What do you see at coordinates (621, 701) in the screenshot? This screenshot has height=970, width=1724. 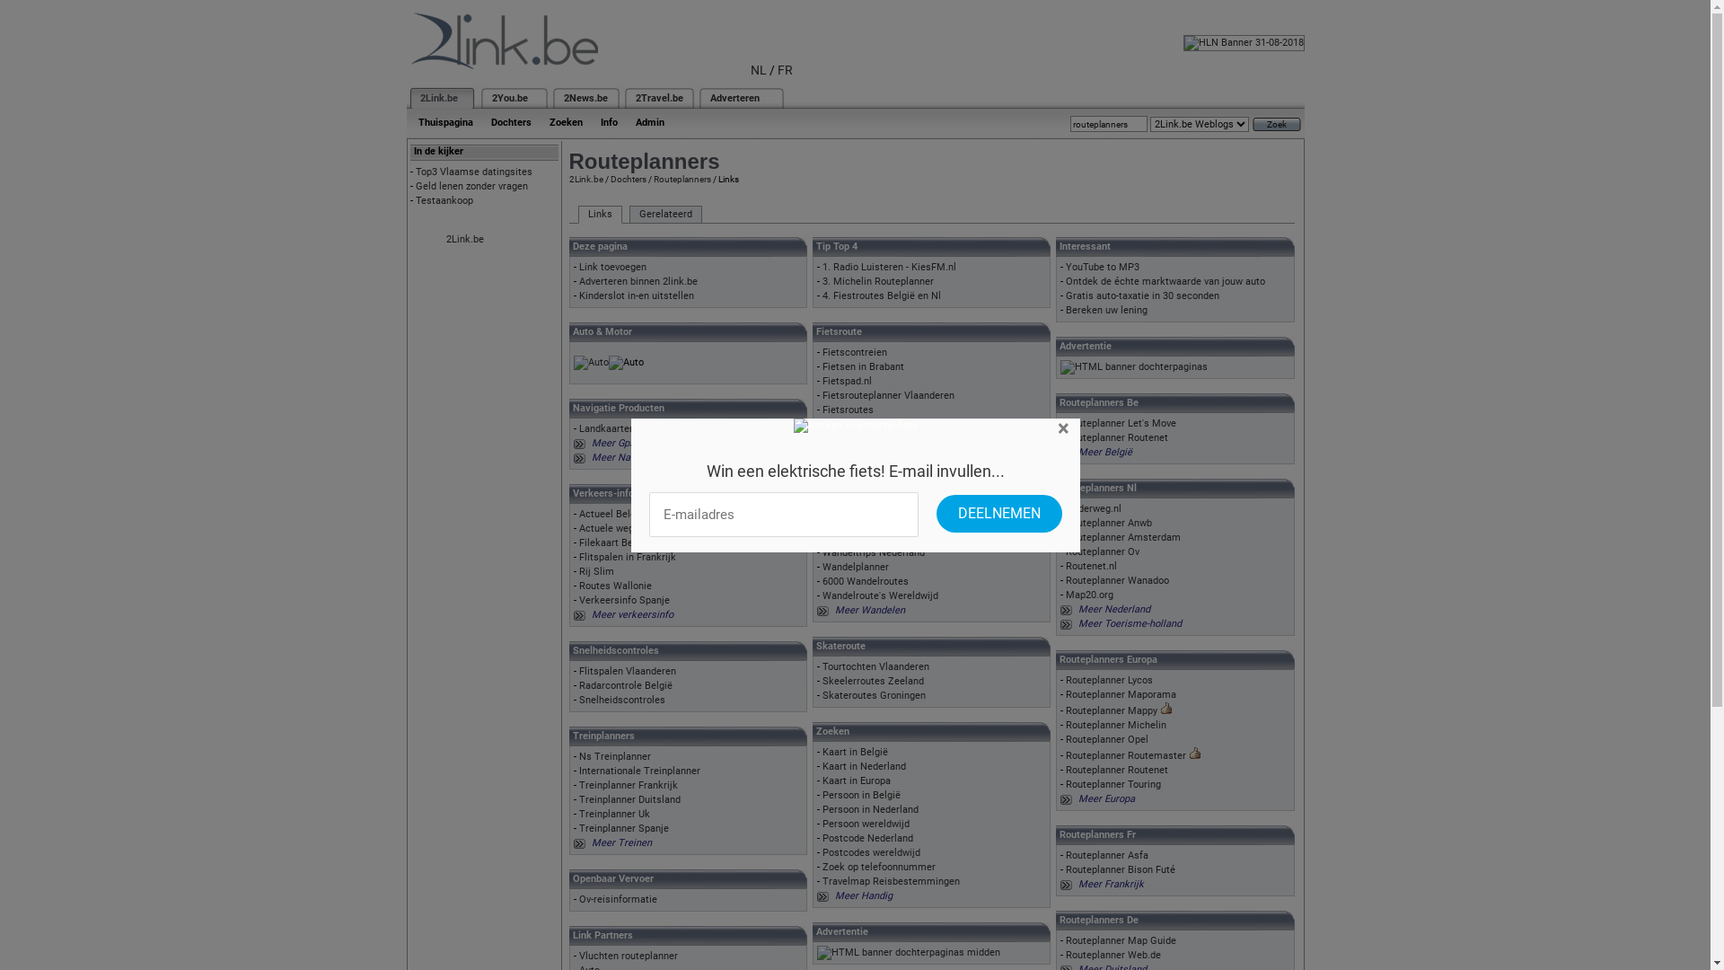 I see `Snelheidscontroles` at bounding box center [621, 701].